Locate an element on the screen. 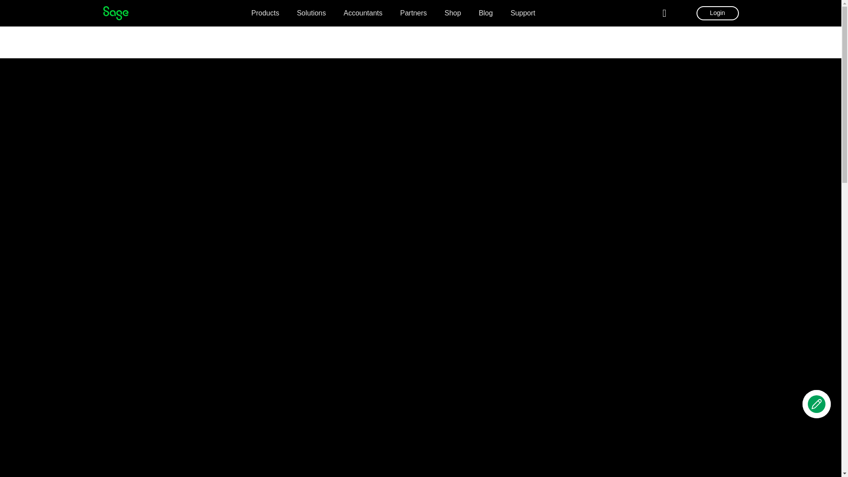 This screenshot has height=477, width=848. Products is located at coordinates (265, 14).